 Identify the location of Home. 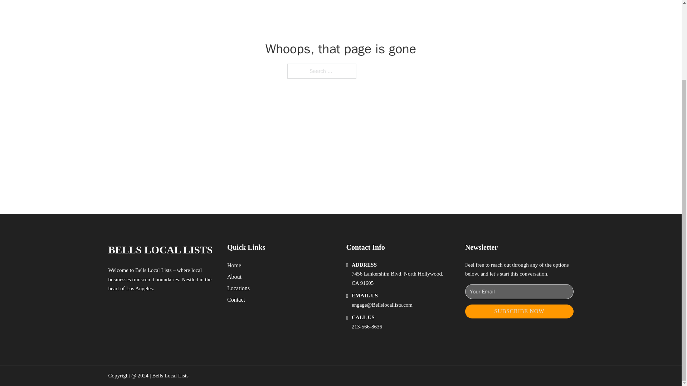
(234, 265).